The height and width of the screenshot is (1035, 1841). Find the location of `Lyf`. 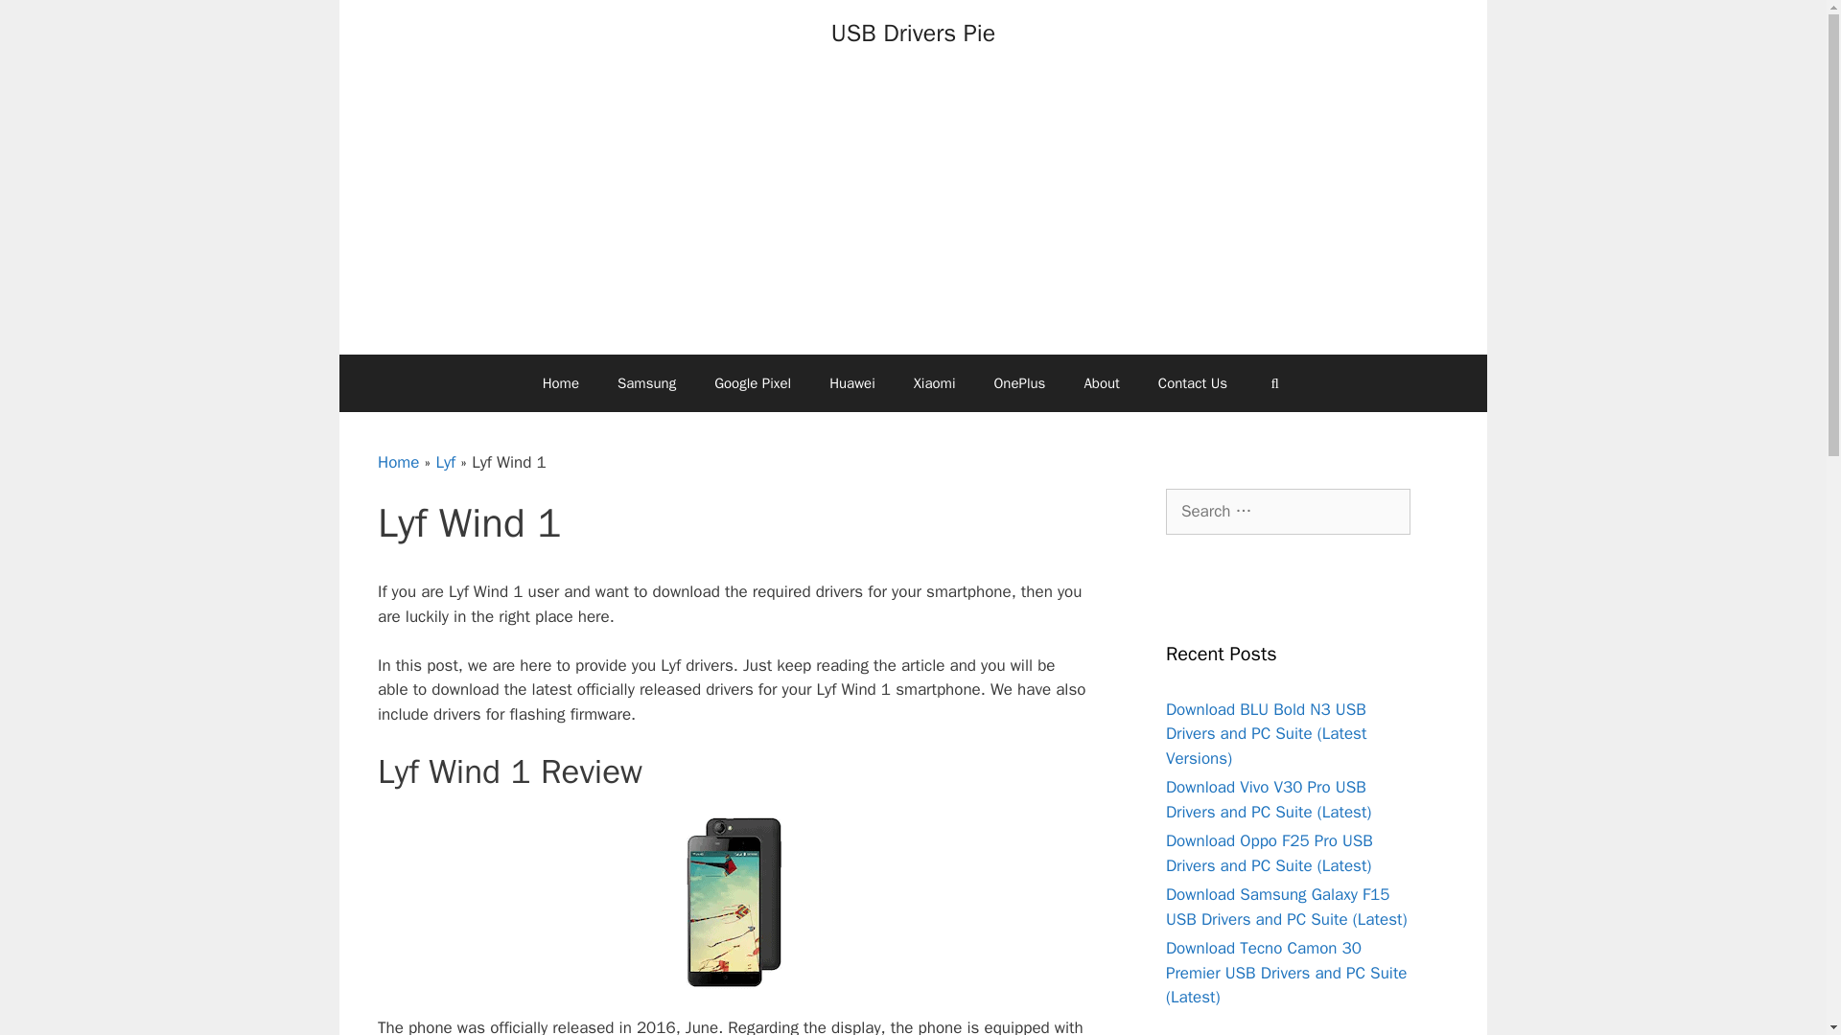

Lyf is located at coordinates (445, 462).